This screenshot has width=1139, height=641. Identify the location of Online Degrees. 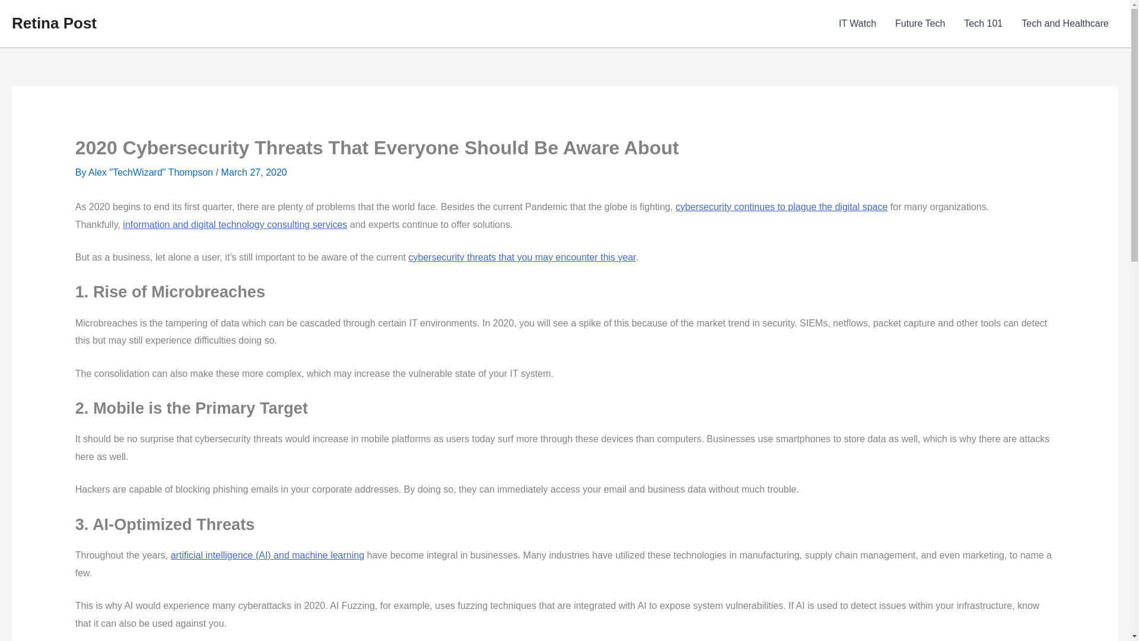
(521, 257).